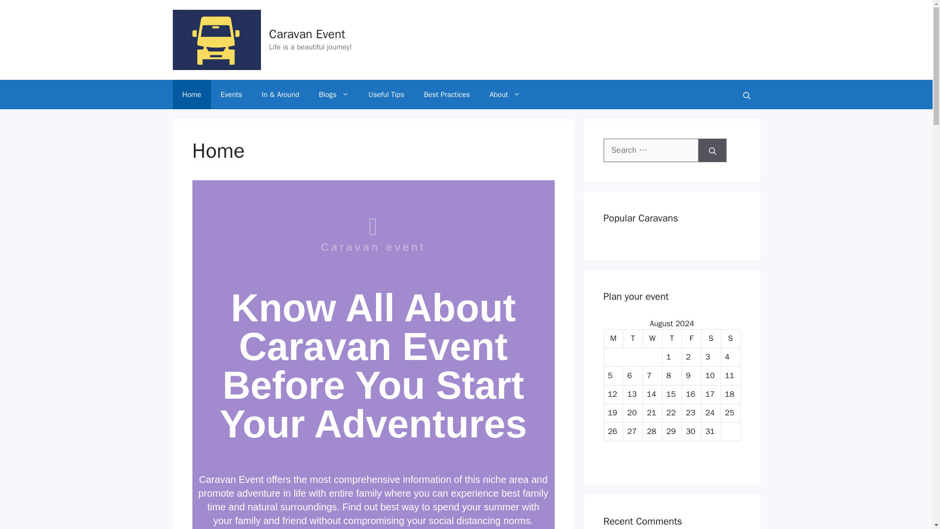  Describe the element at coordinates (691, 338) in the screenshot. I see `Friday` at that location.